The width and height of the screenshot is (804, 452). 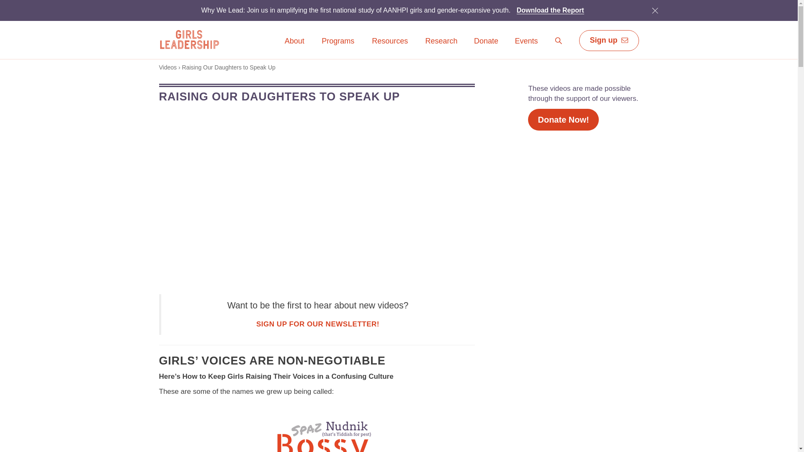 What do you see at coordinates (526, 47) in the screenshot?
I see `Events` at bounding box center [526, 47].